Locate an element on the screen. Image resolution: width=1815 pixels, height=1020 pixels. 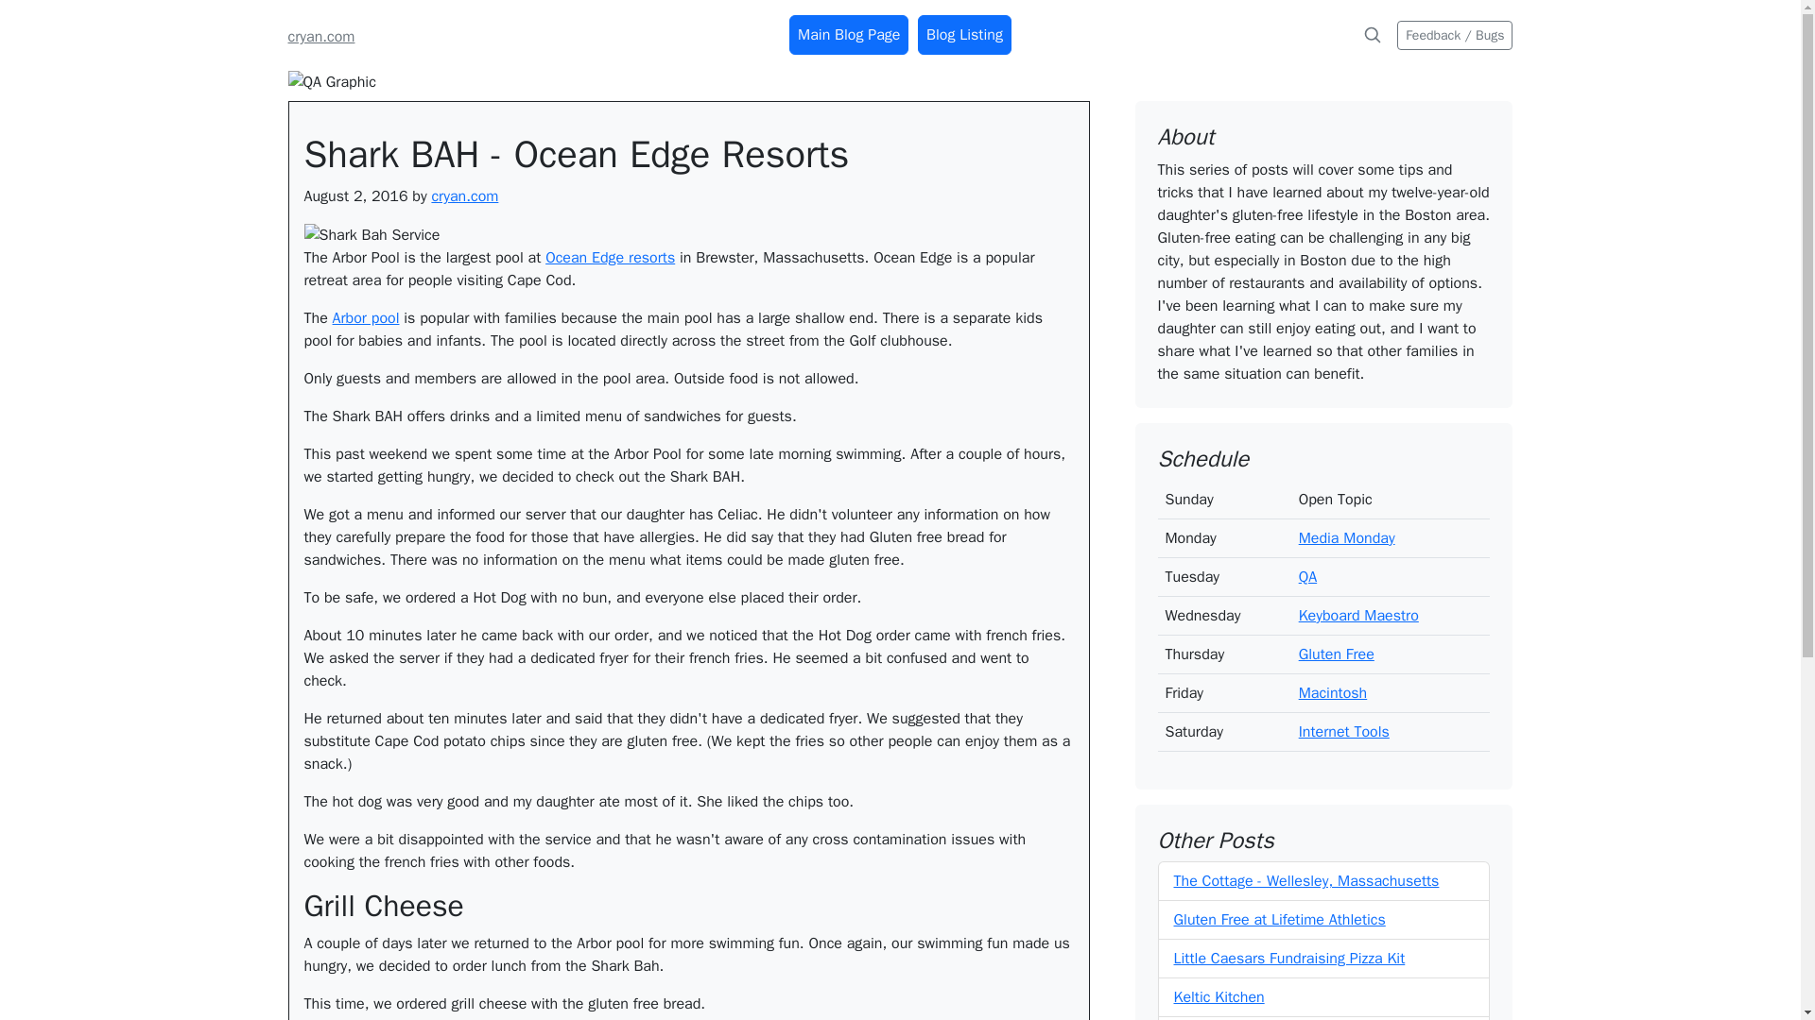
QA is located at coordinates (1308, 576).